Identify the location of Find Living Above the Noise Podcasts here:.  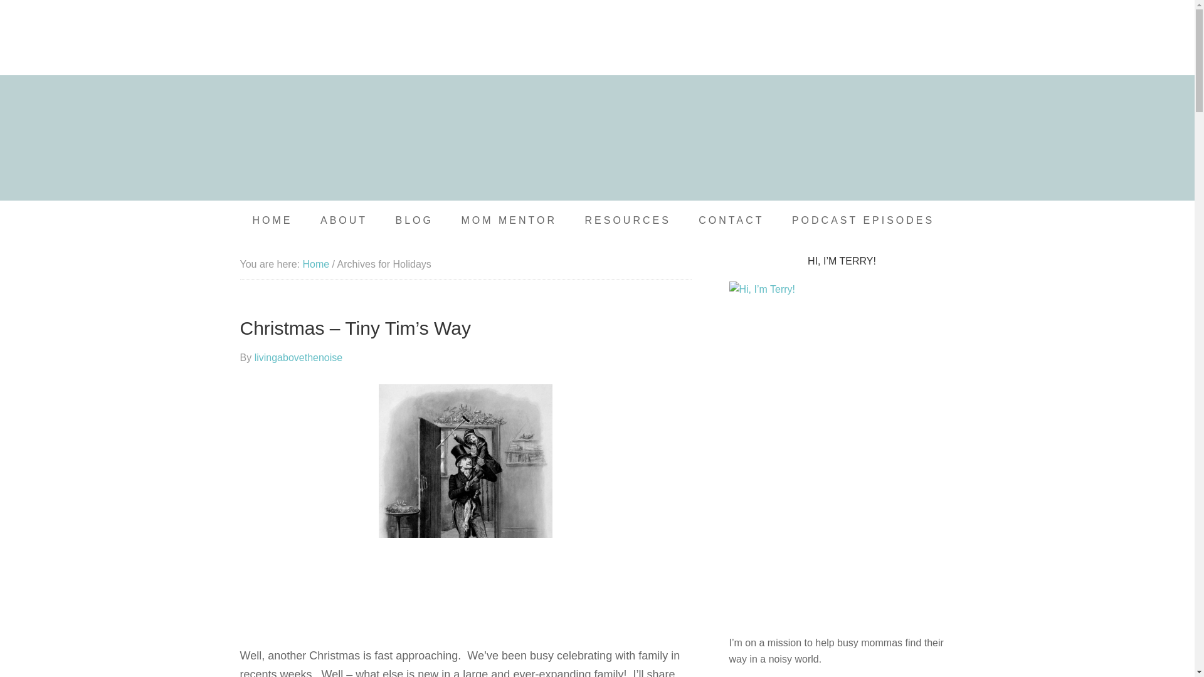
(597, 38).